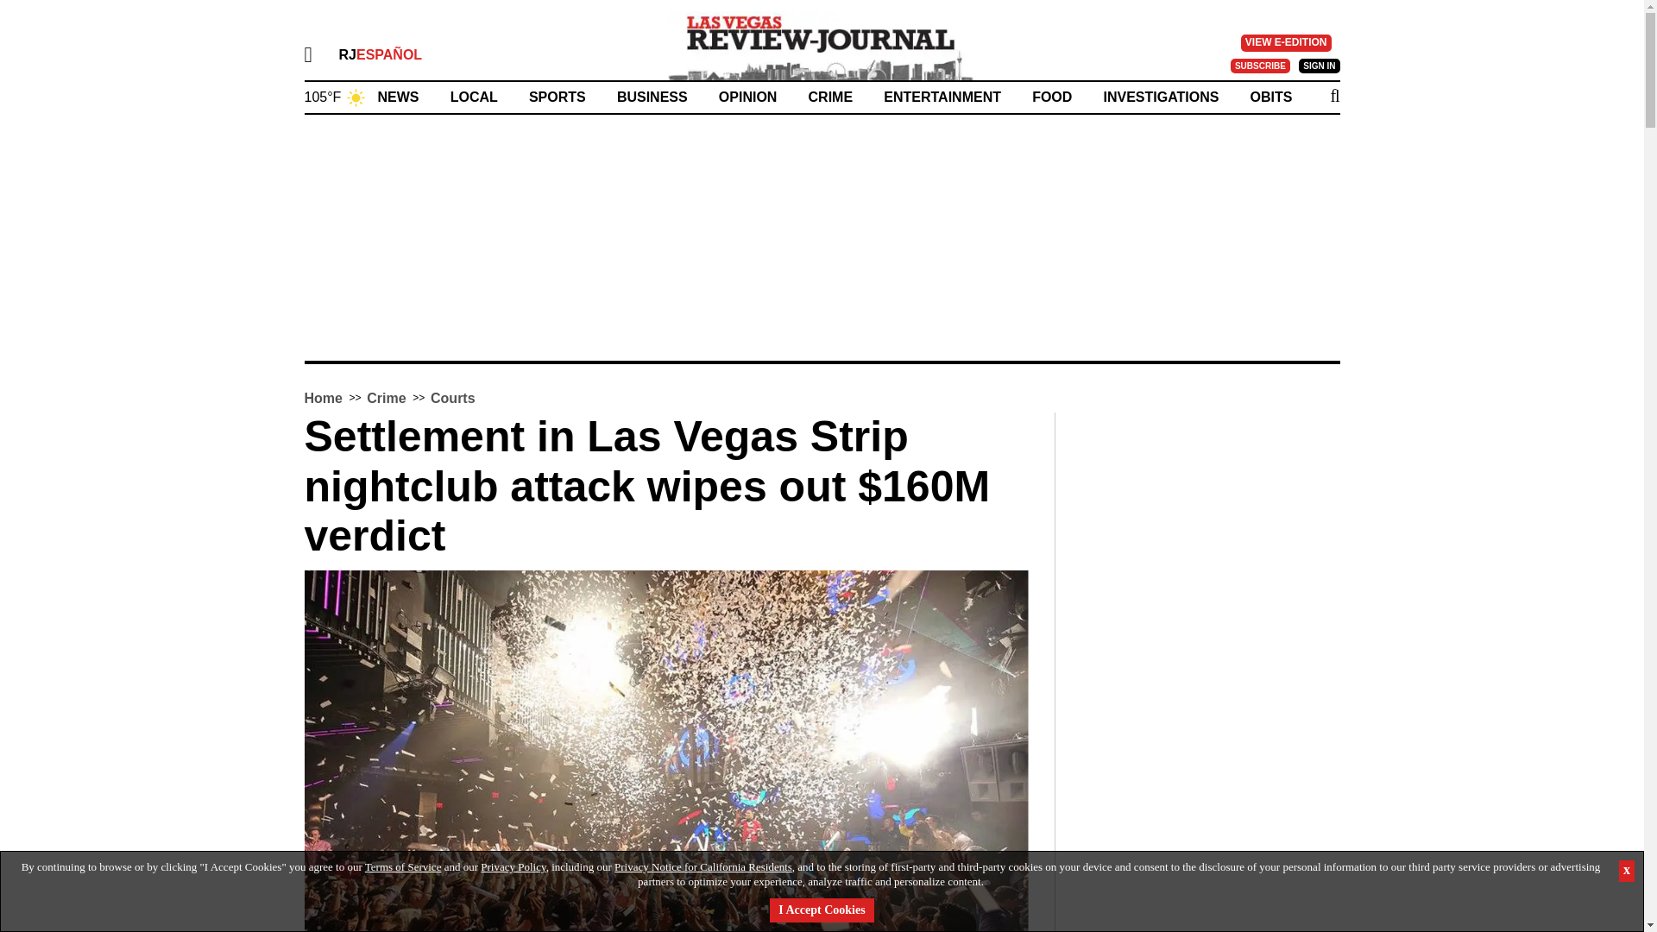  What do you see at coordinates (1271, 97) in the screenshot?
I see `OBITS` at bounding box center [1271, 97].